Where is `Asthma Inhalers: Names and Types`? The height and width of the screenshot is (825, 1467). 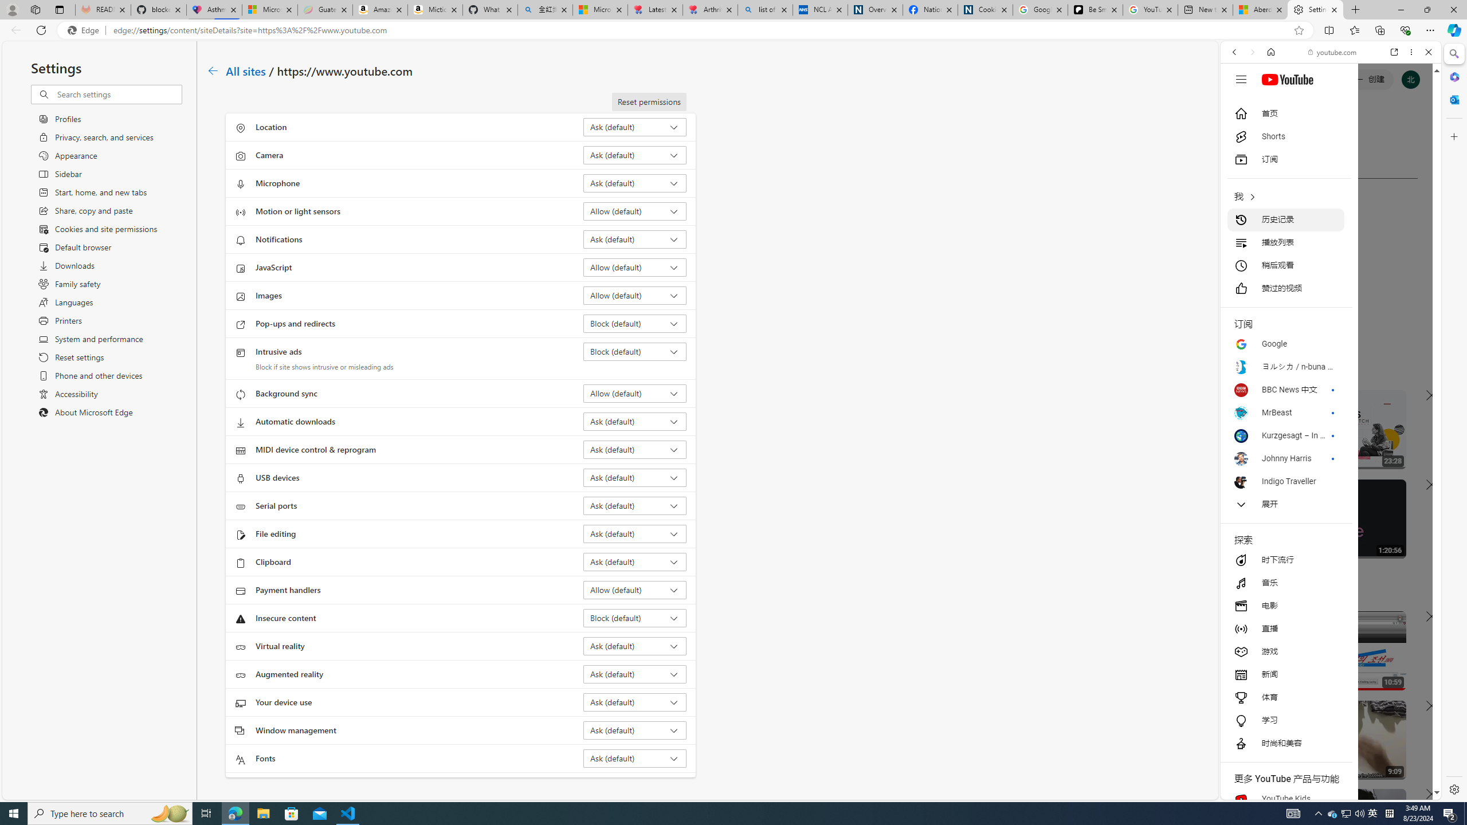 Asthma Inhalers: Names and Types is located at coordinates (214, 10).